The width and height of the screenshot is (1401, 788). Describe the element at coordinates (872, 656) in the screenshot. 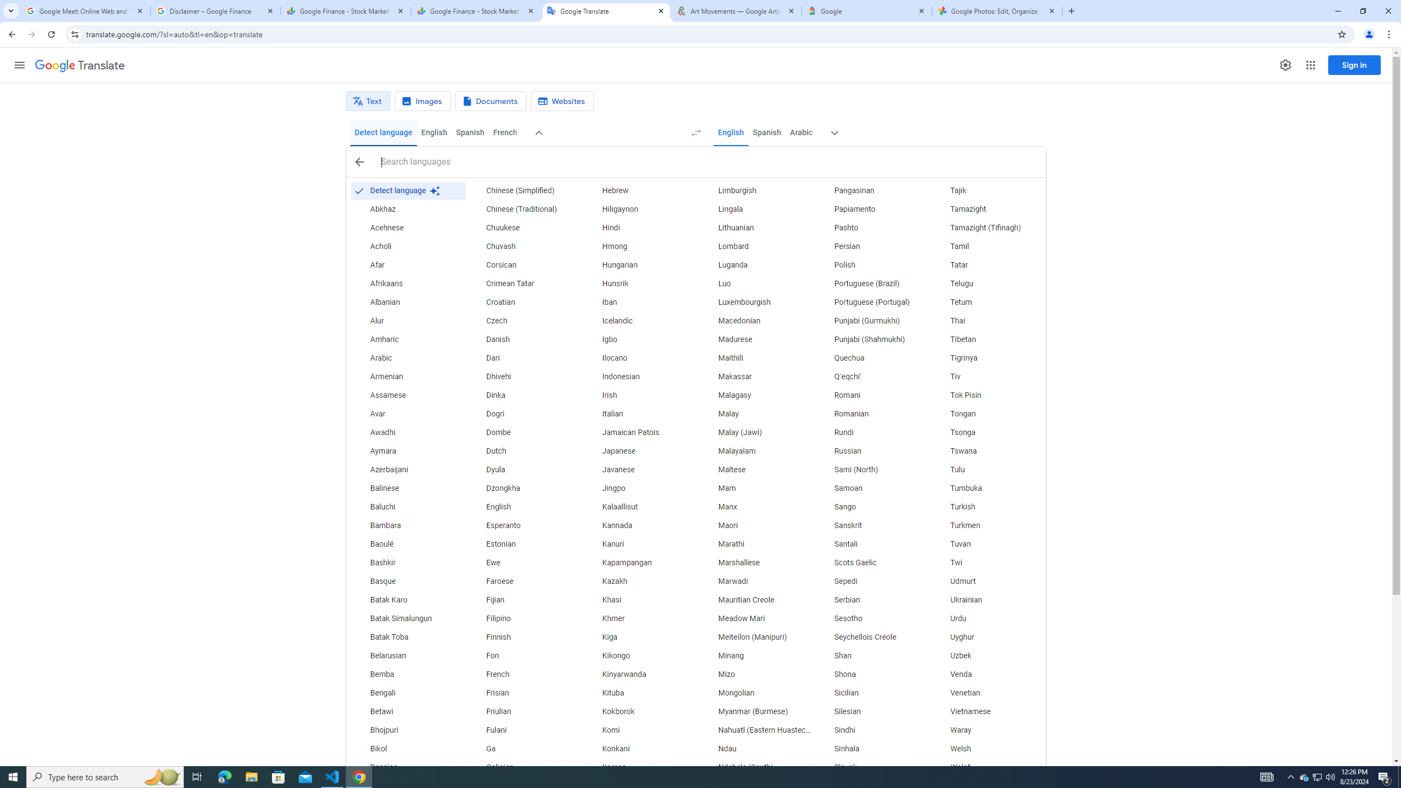

I see `Shan` at that location.